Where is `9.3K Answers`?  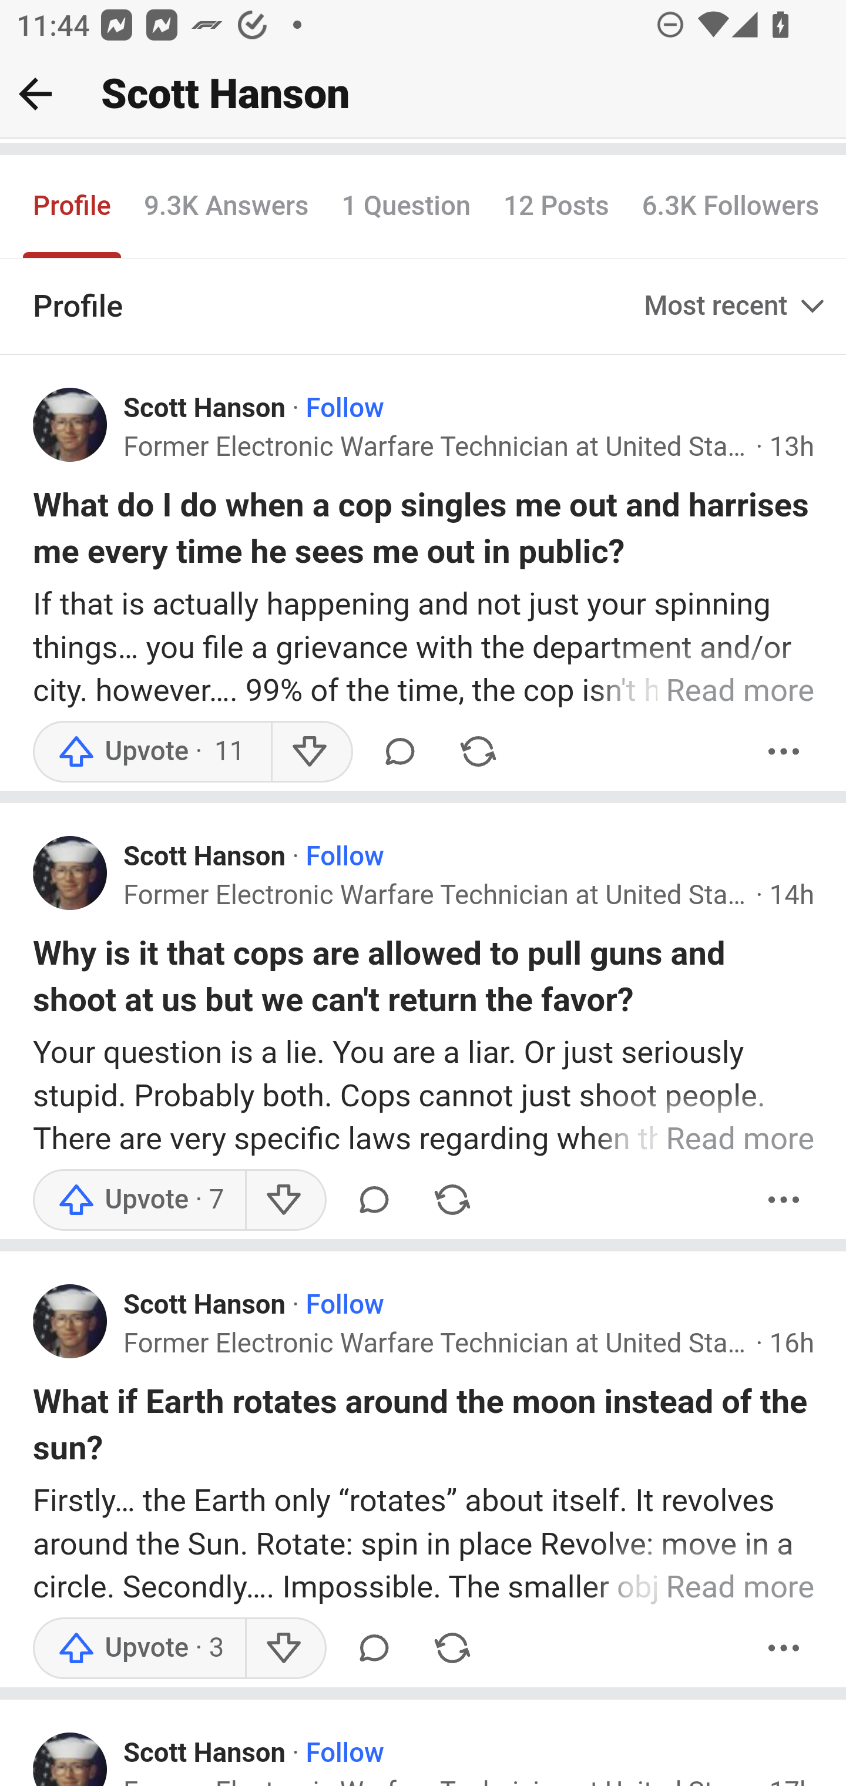
9.3K Answers is located at coordinates (226, 209).